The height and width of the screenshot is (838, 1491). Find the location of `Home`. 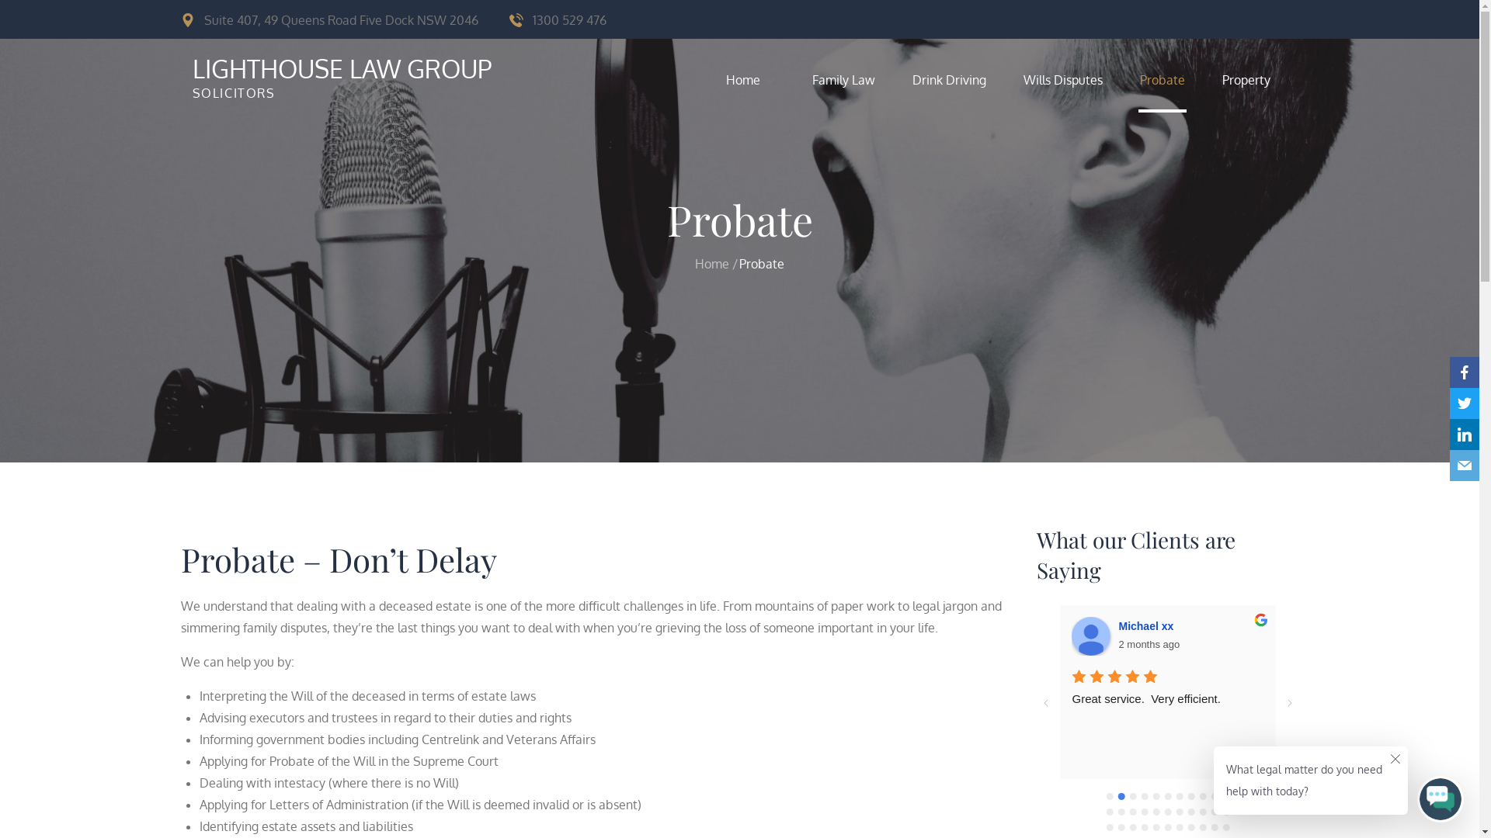

Home is located at coordinates (1128, 19).